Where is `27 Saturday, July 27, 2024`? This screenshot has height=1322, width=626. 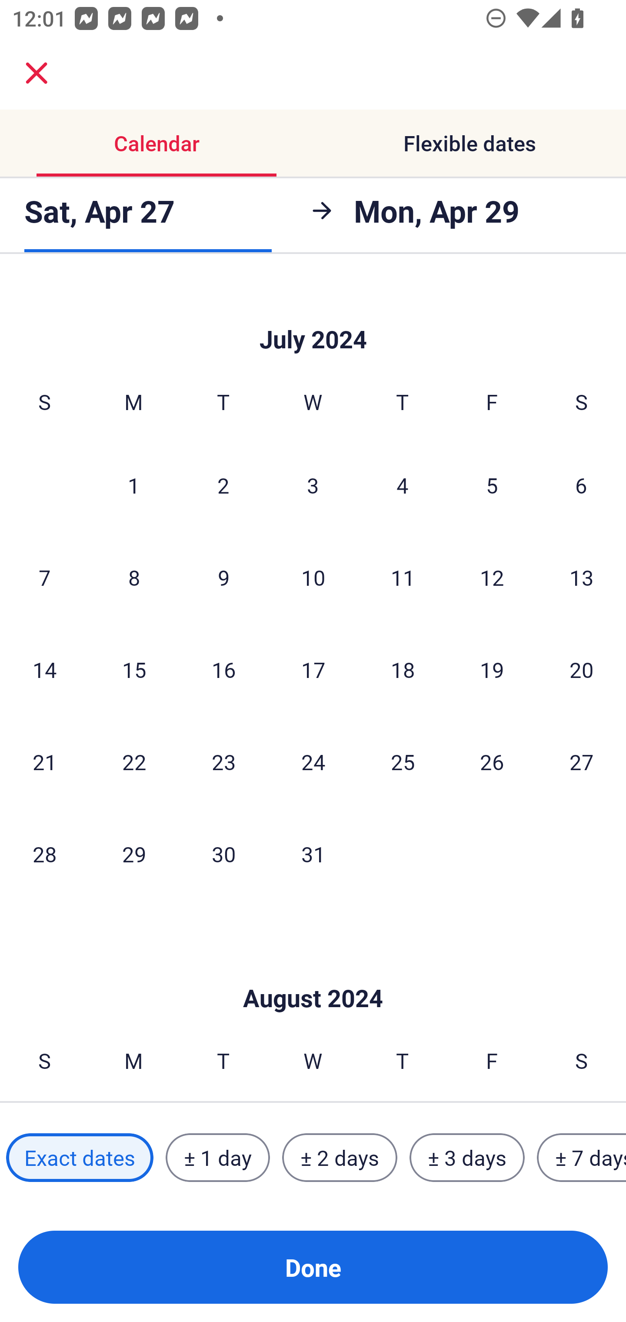
27 Saturday, July 27, 2024 is located at coordinates (582, 761).